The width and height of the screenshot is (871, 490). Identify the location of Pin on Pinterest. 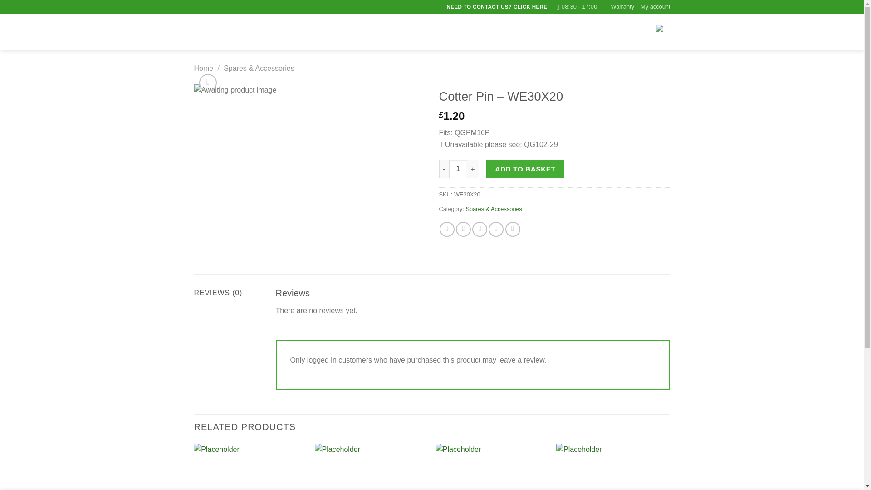
(496, 229).